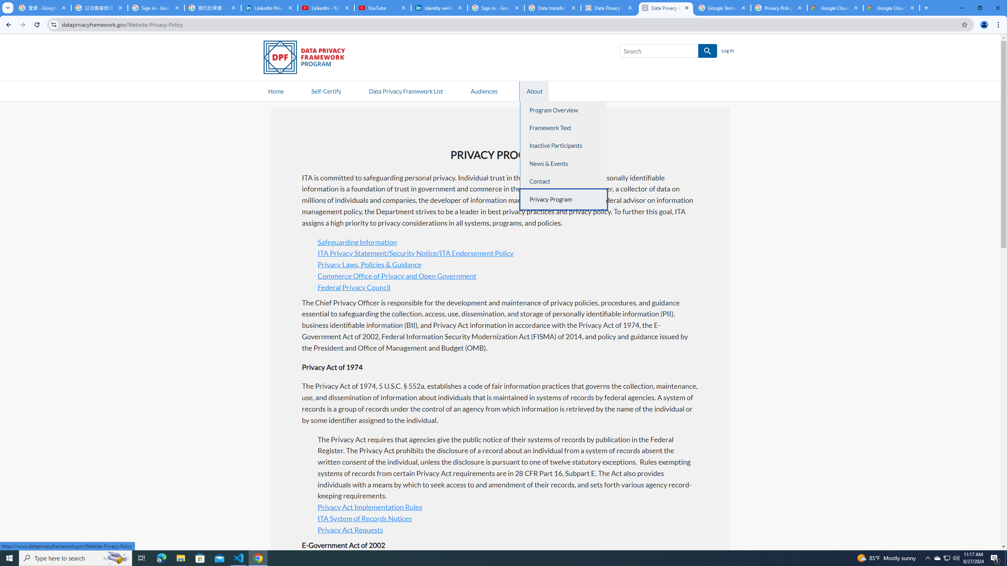 The width and height of the screenshot is (1007, 566). Describe the element at coordinates (707, 51) in the screenshot. I see `SEARCH` at that location.